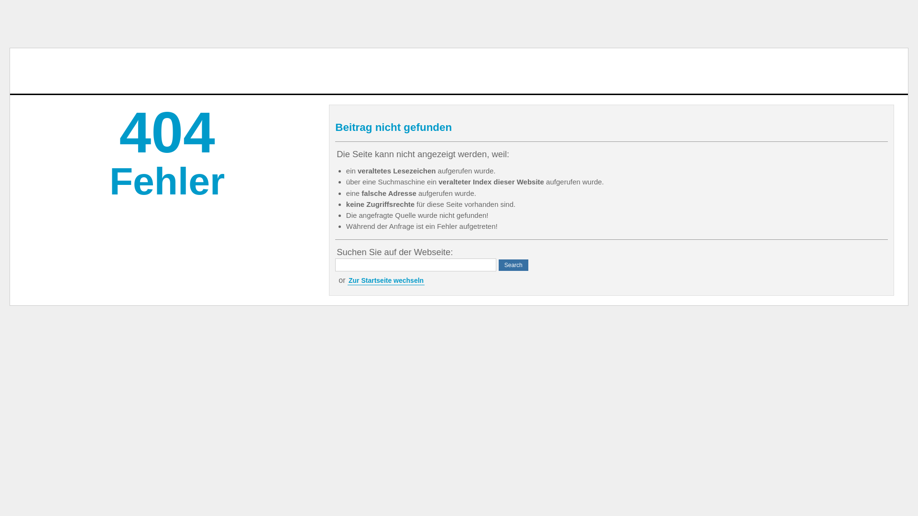 The image size is (918, 516). What do you see at coordinates (514, 265) in the screenshot?
I see `Search` at bounding box center [514, 265].